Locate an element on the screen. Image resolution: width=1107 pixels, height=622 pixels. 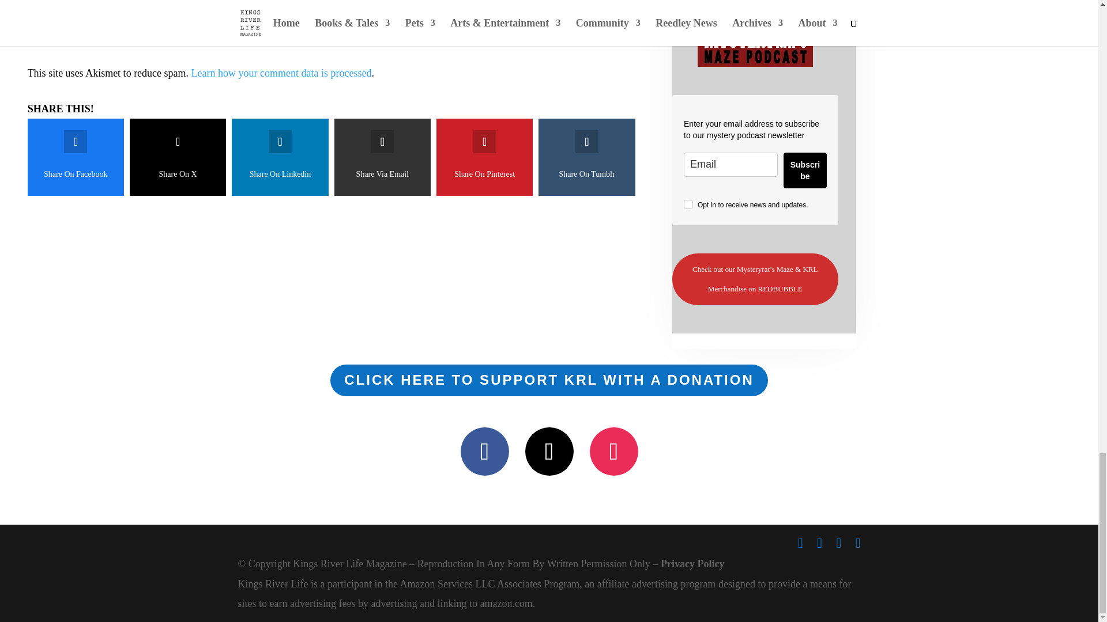
Follow on Facebook is located at coordinates (484, 452).